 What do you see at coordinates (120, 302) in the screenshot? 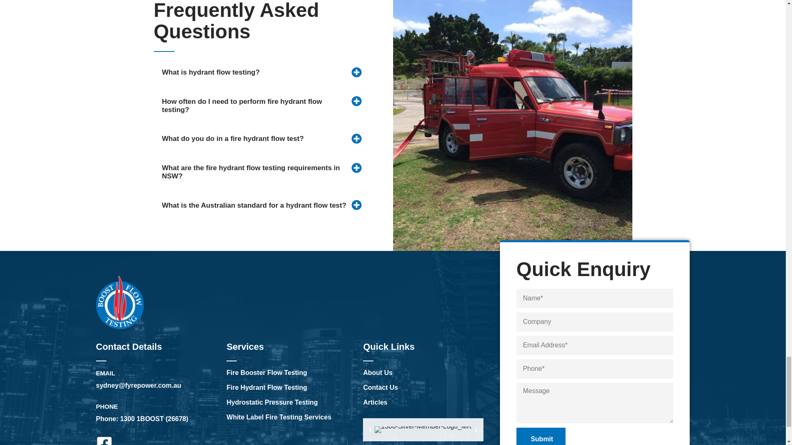
I see `BoostFlowTestingLogo` at bounding box center [120, 302].